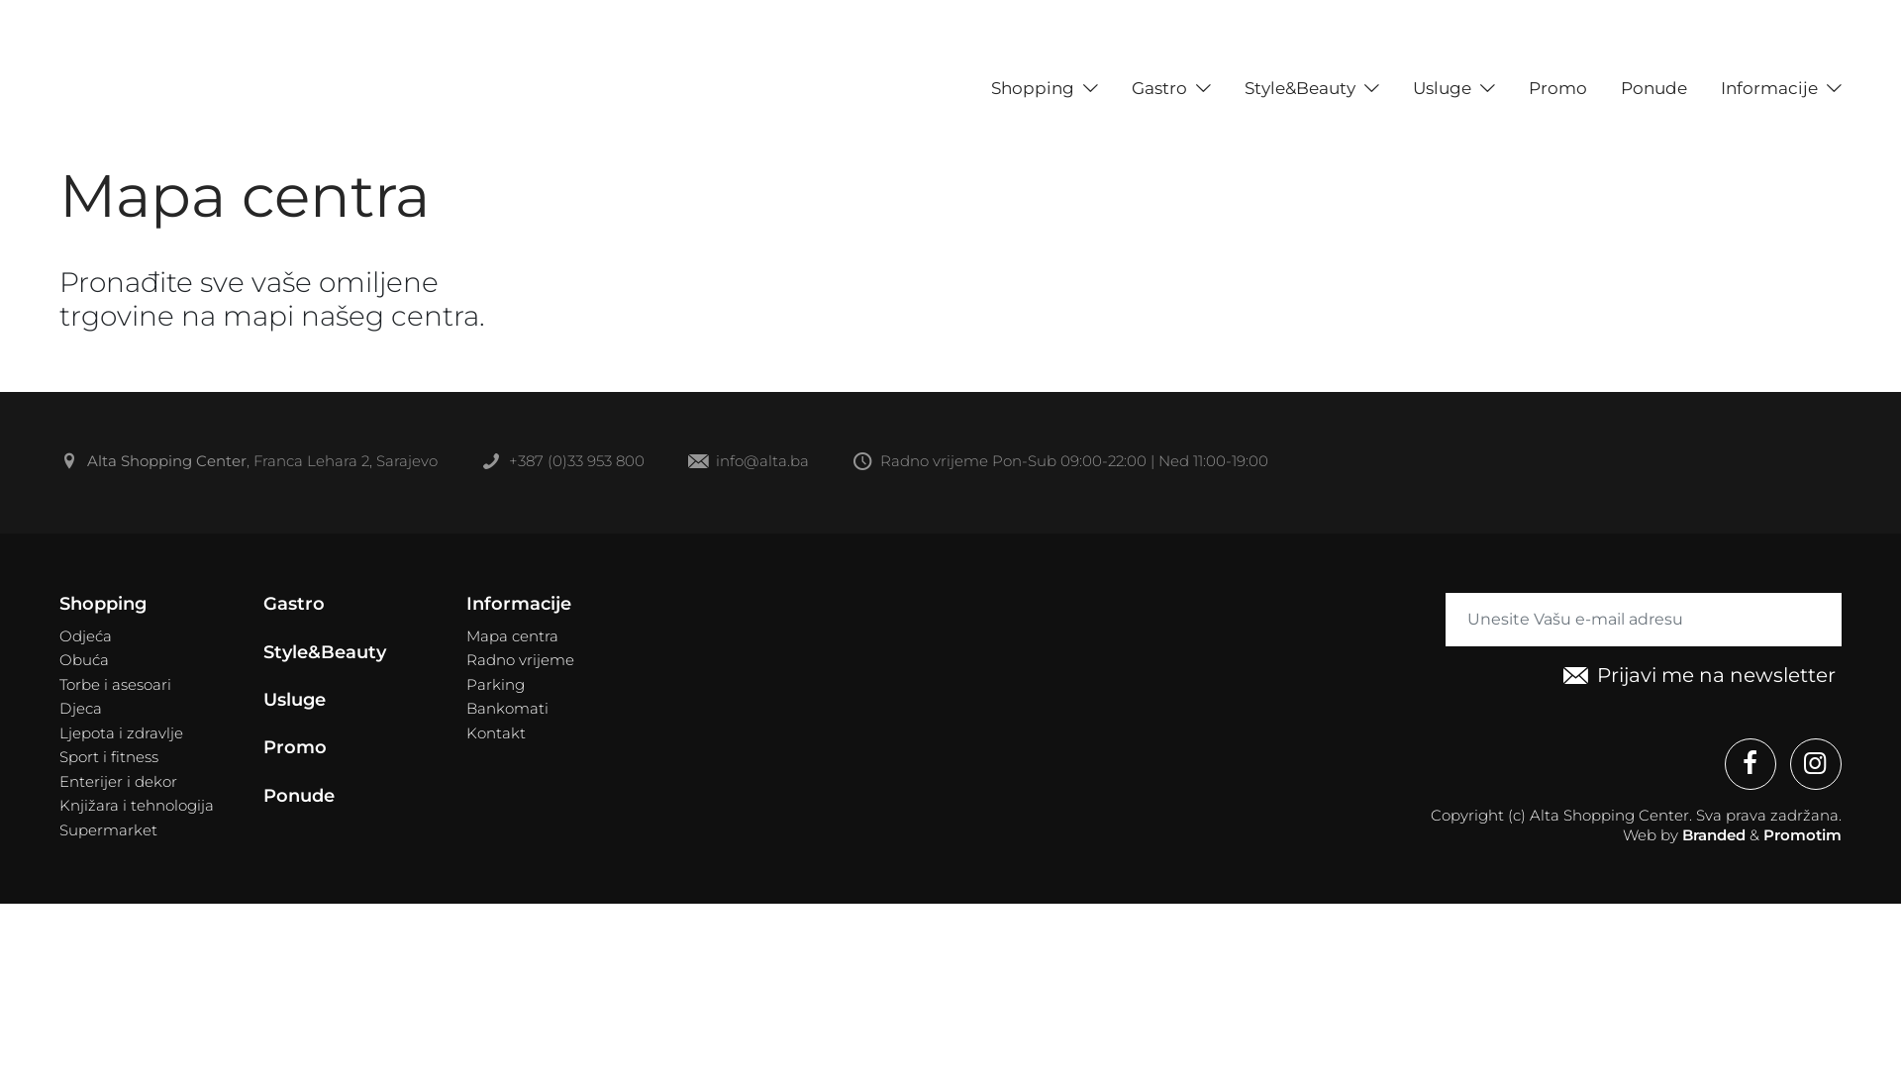  Describe the element at coordinates (109, 757) in the screenshot. I see `Sport i fitness` at that location.